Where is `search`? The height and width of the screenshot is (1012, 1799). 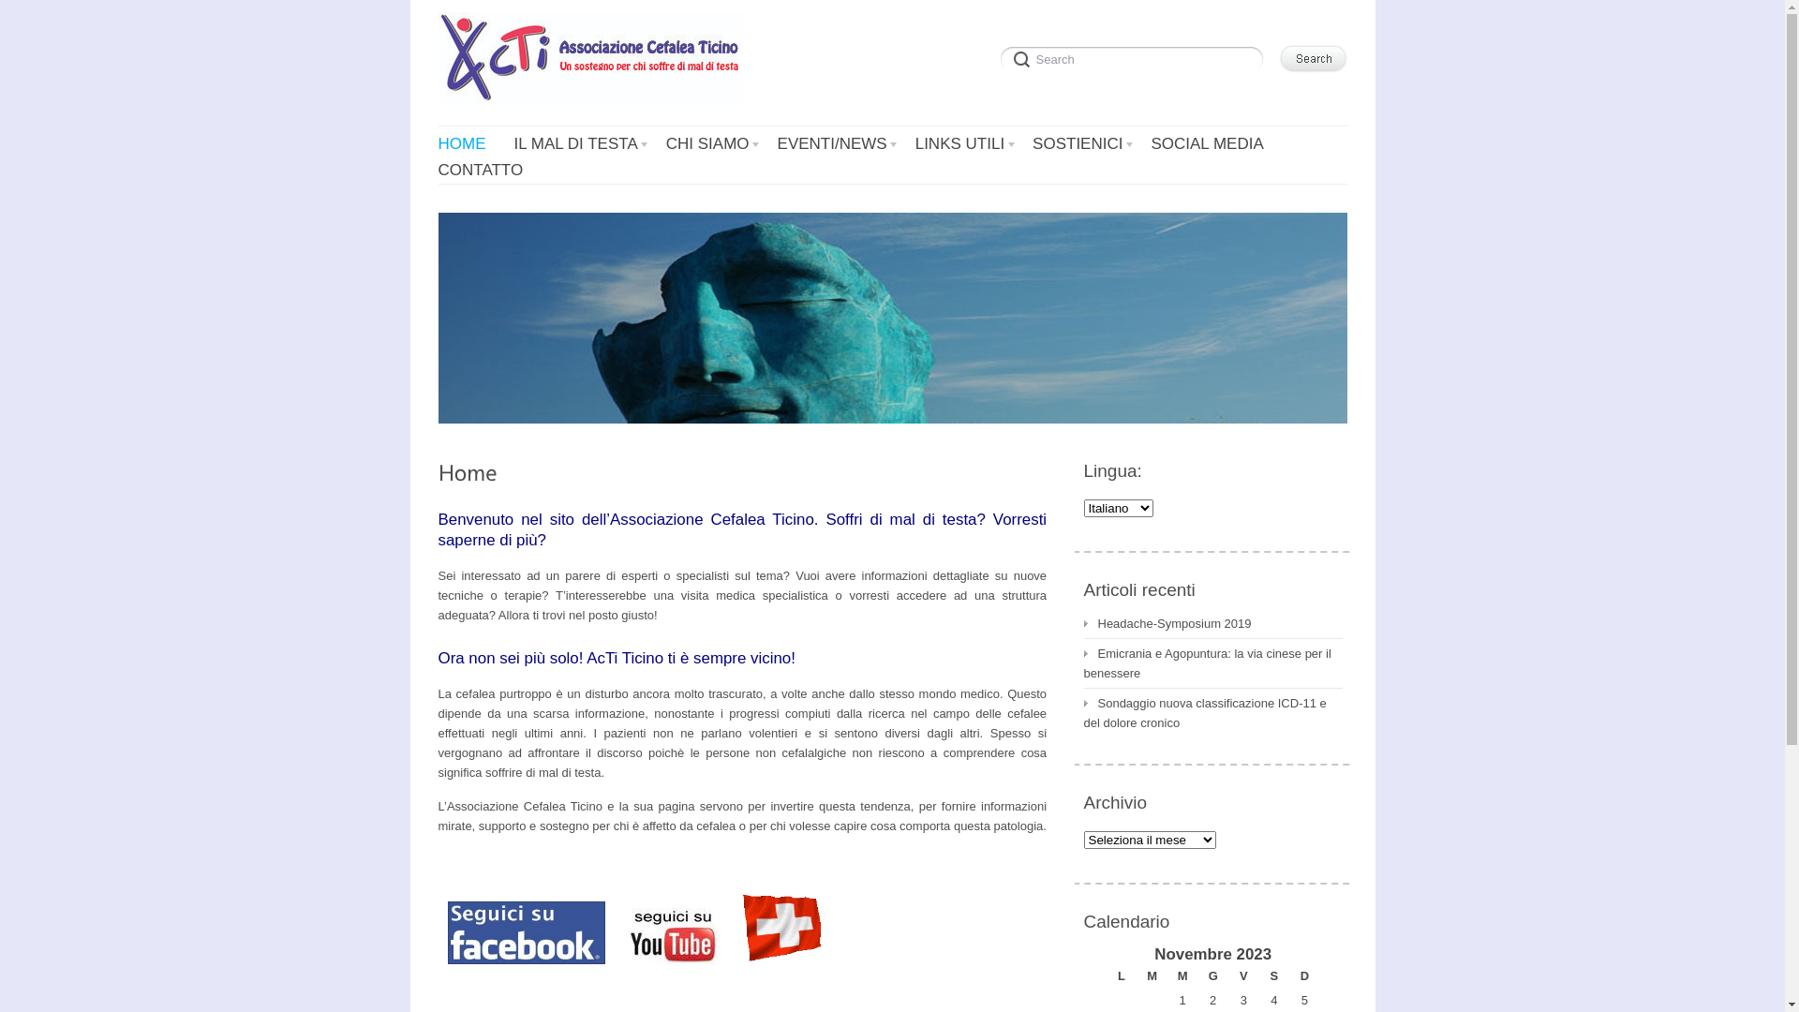
search is located at coordinates (1136, 57).